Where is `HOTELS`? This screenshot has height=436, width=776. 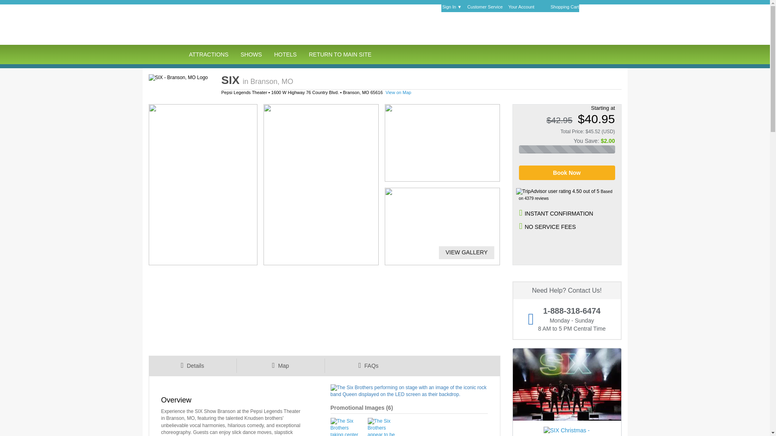 HOTELS is located at coordinates (285, 54).